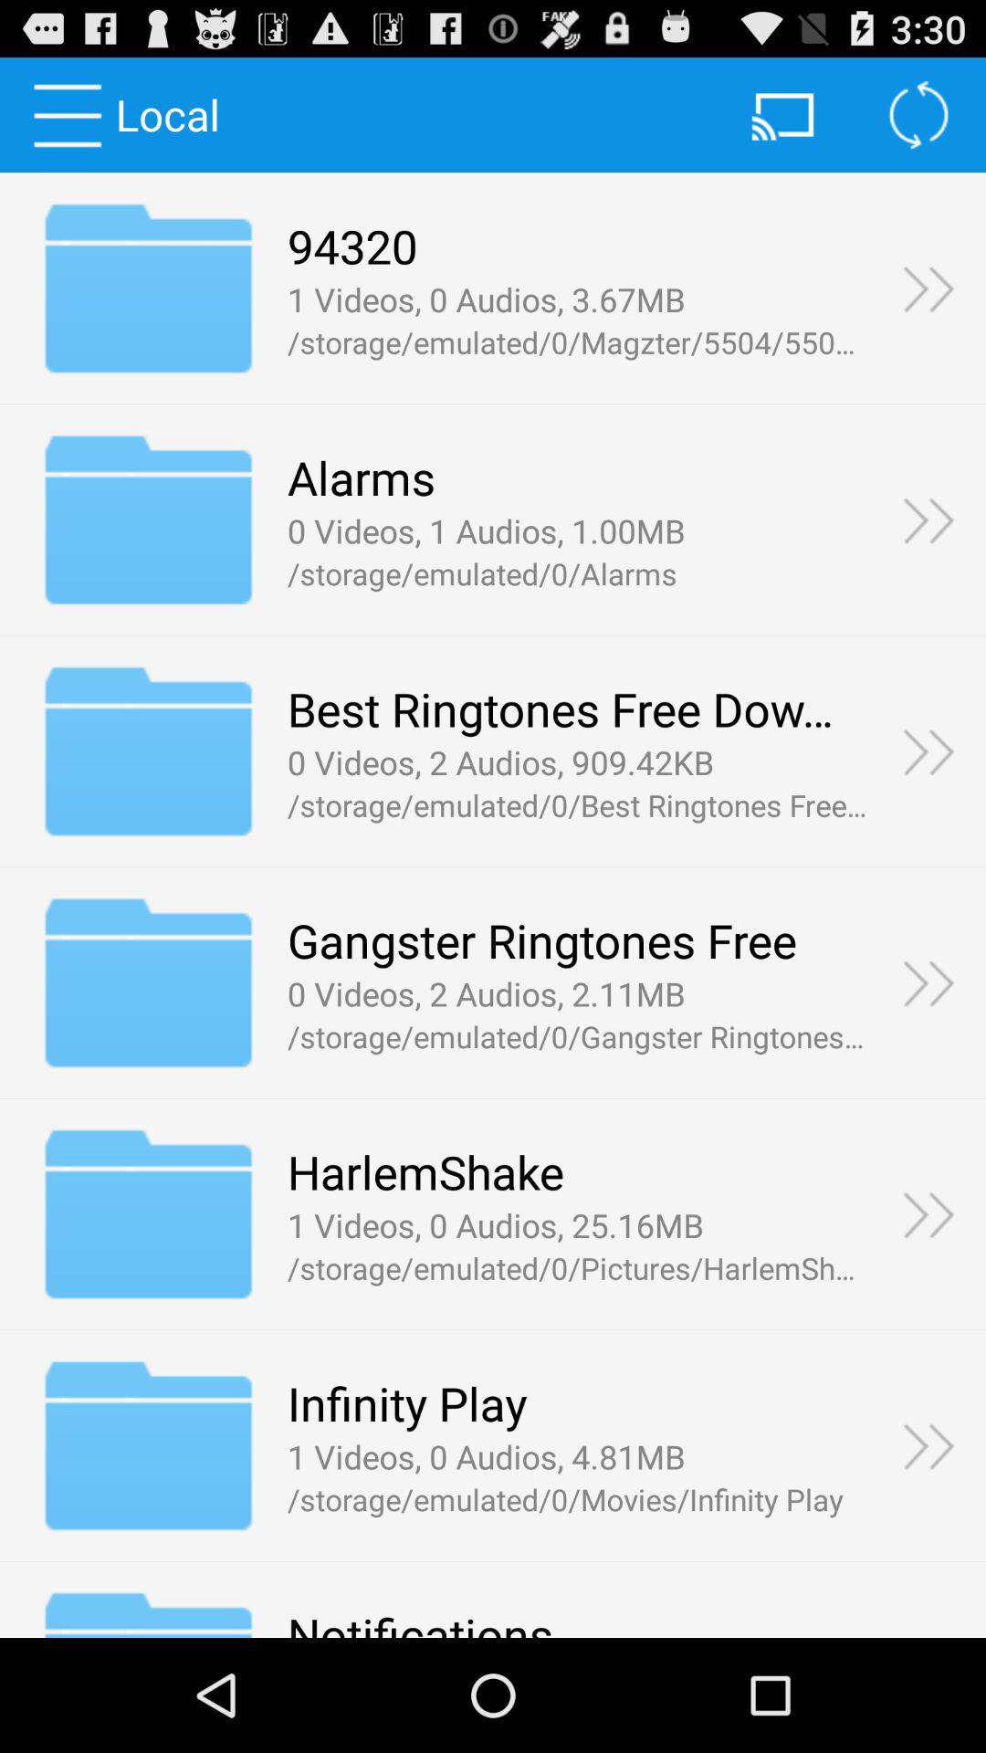  What do you see at coordinates (420, 1620) in the screenshot?
I see `click notifications app` at bounding box center [420, 1620].